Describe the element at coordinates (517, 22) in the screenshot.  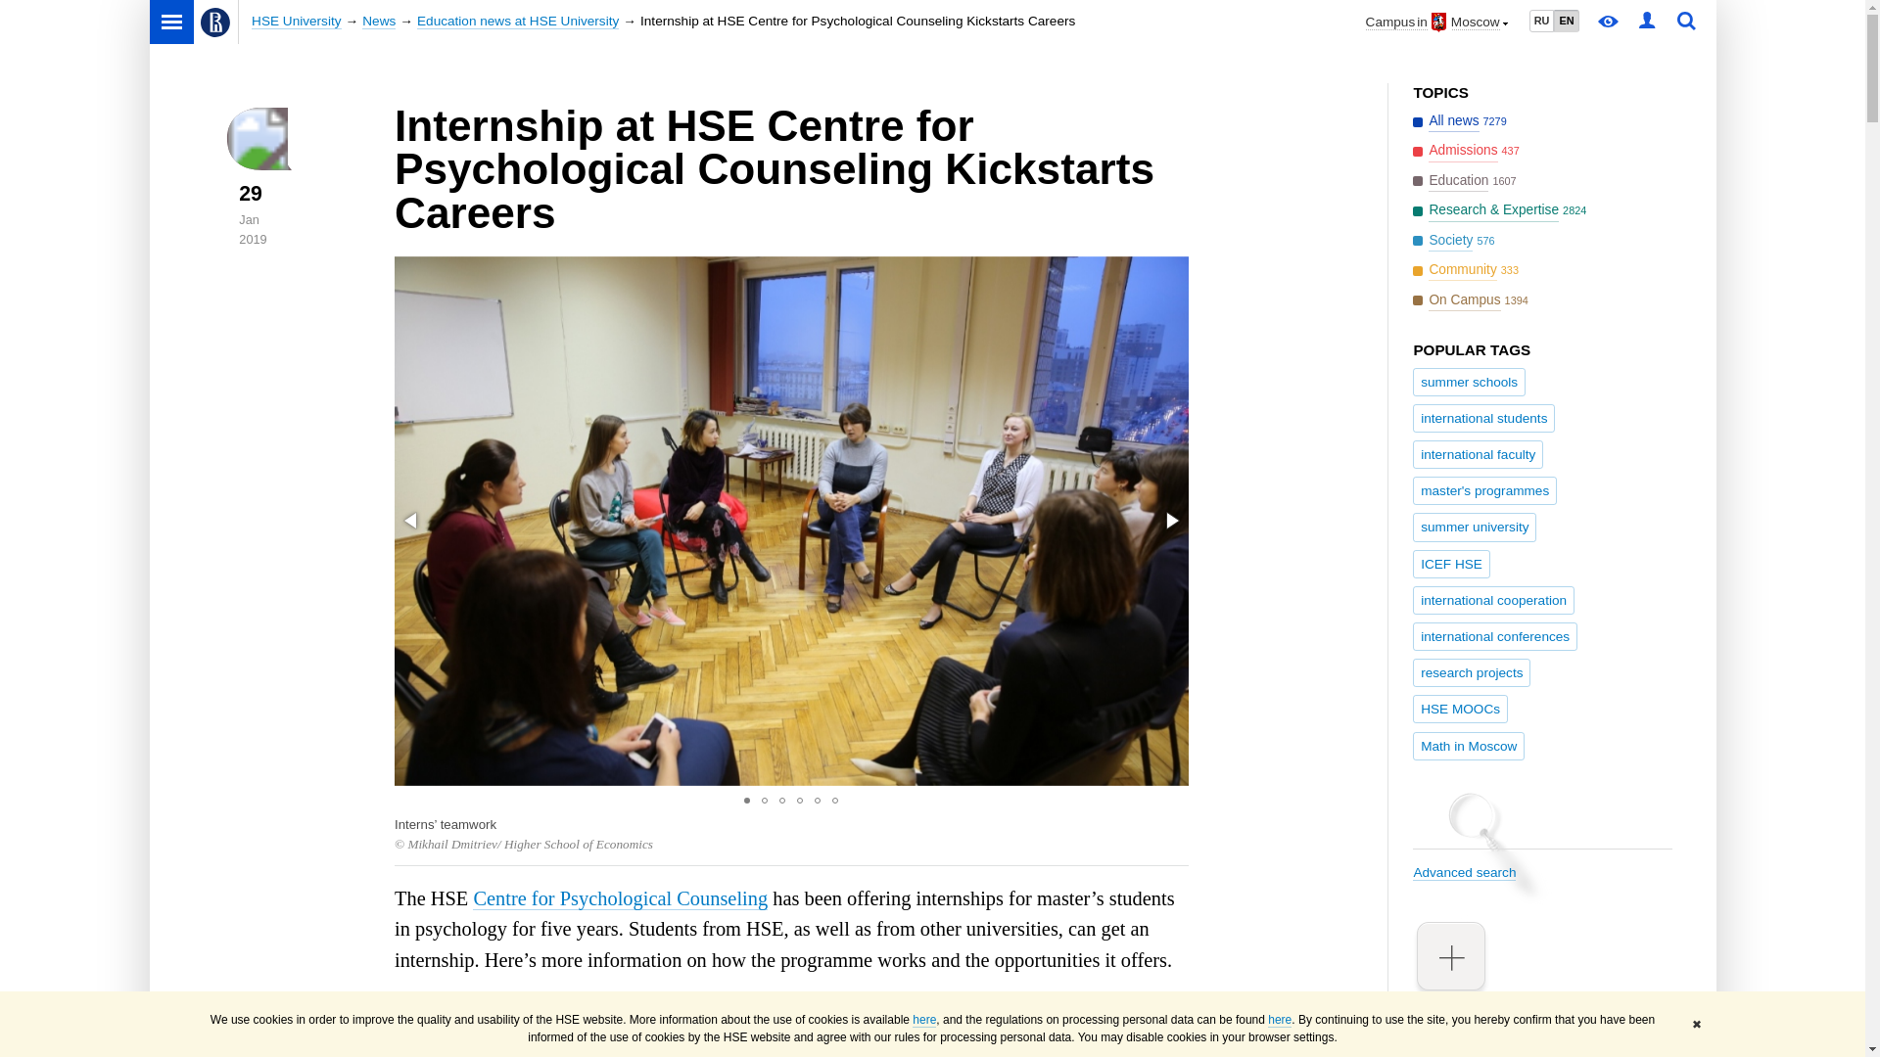
I see `Education news at HSE University` at that location.